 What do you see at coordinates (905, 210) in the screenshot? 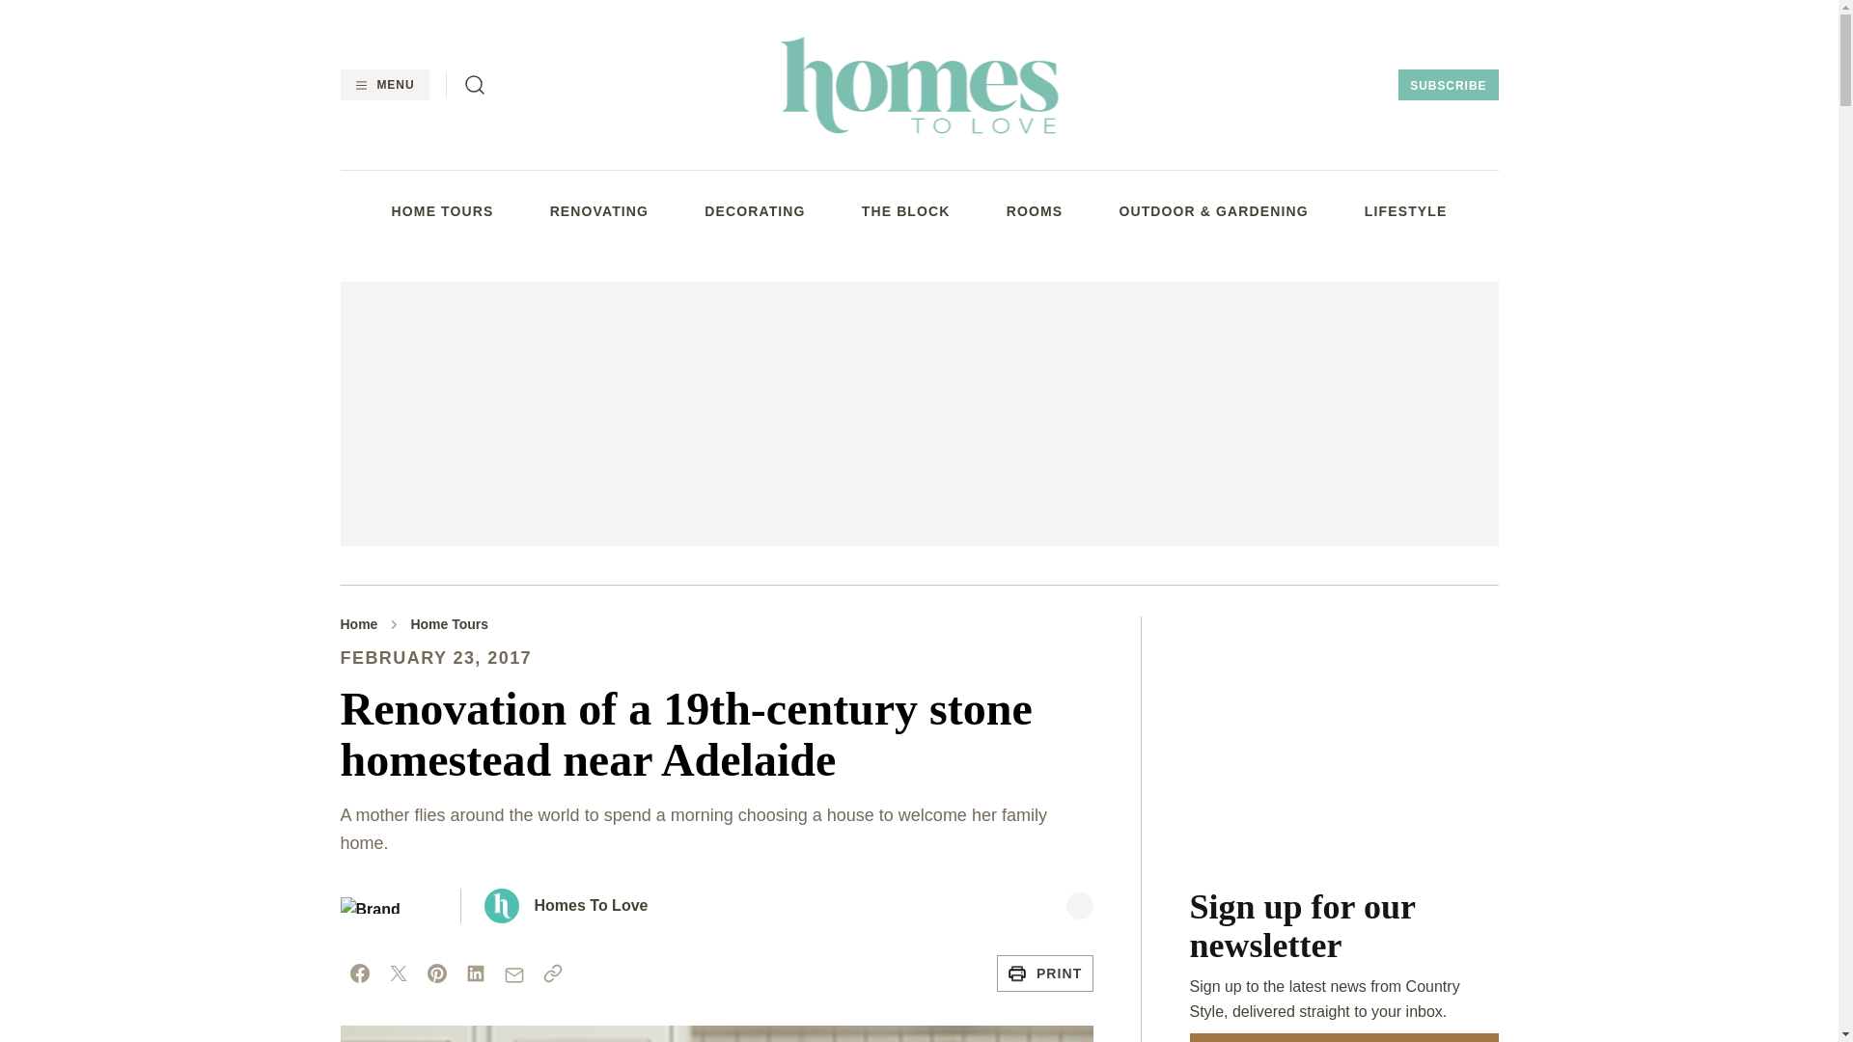
I see `THE BLOCK` at bounding box center [905, 210].